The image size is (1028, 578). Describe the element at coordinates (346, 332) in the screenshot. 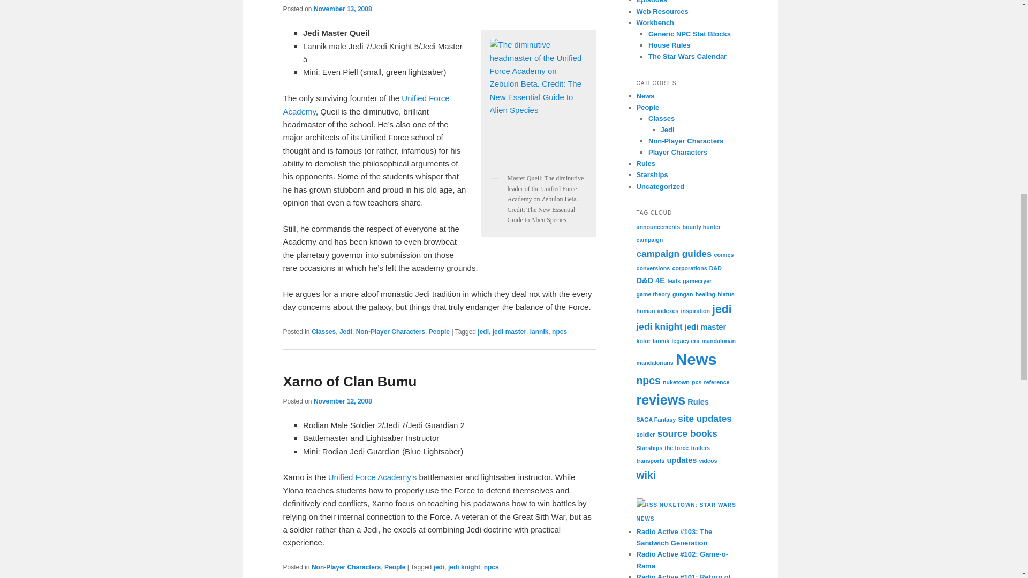

I see `Jedi` at that location.